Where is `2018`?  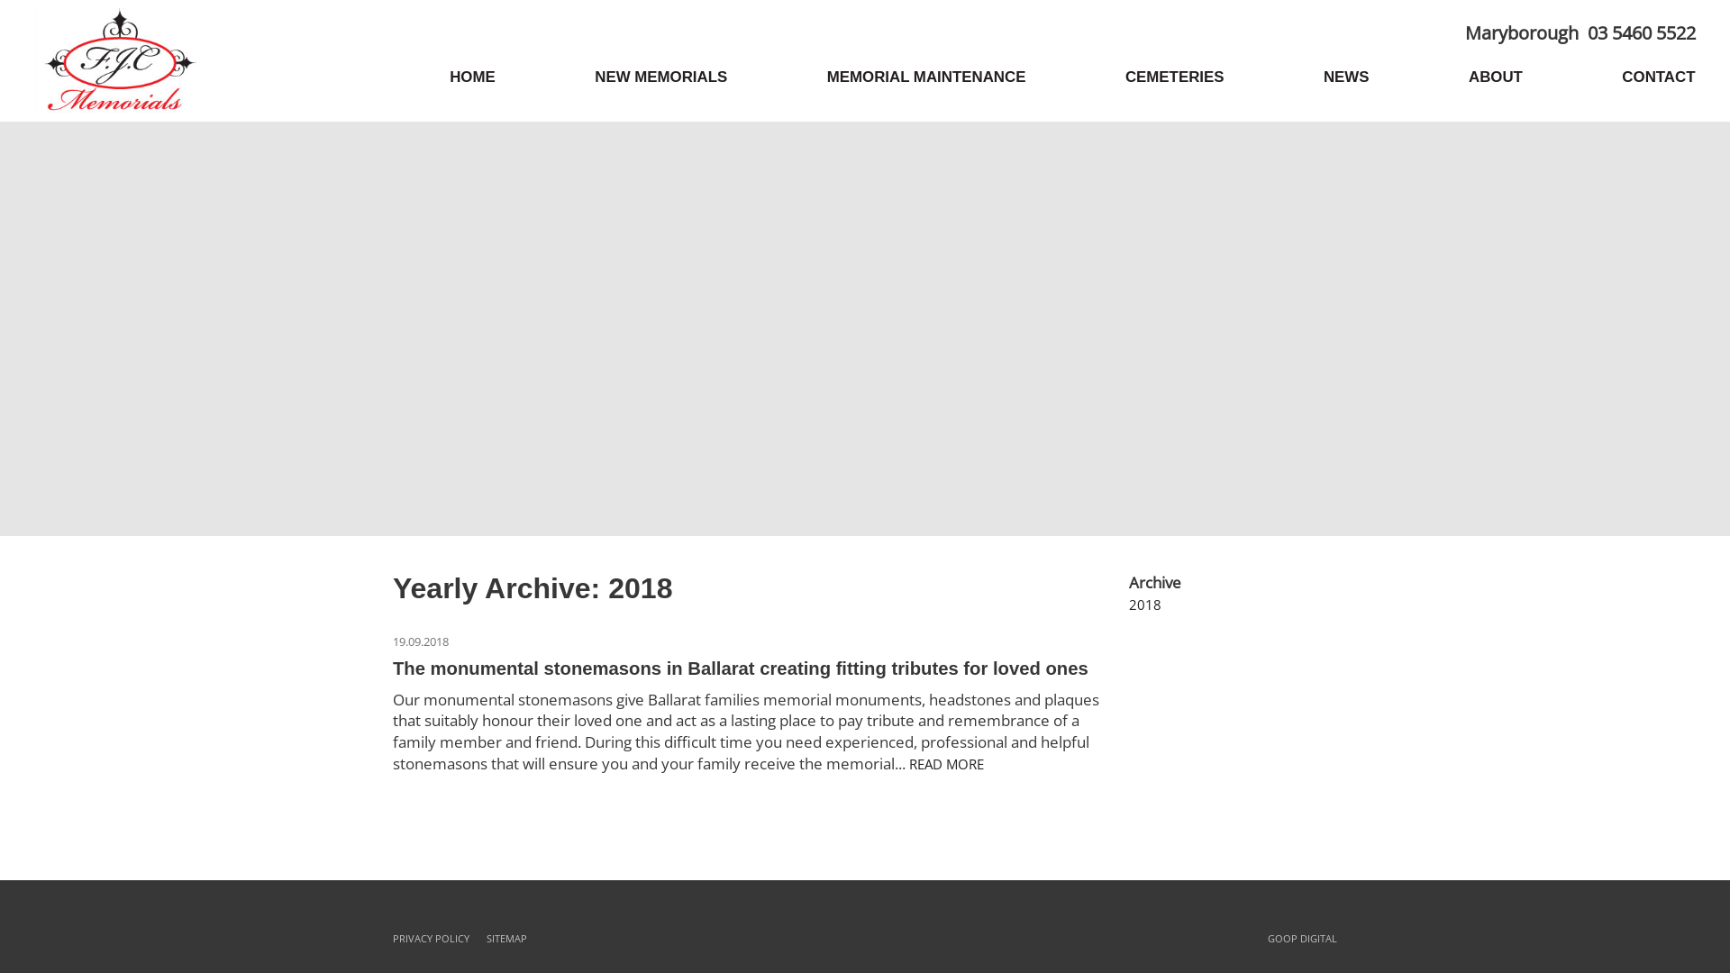
2018 is located at coordinates (1145, 605).